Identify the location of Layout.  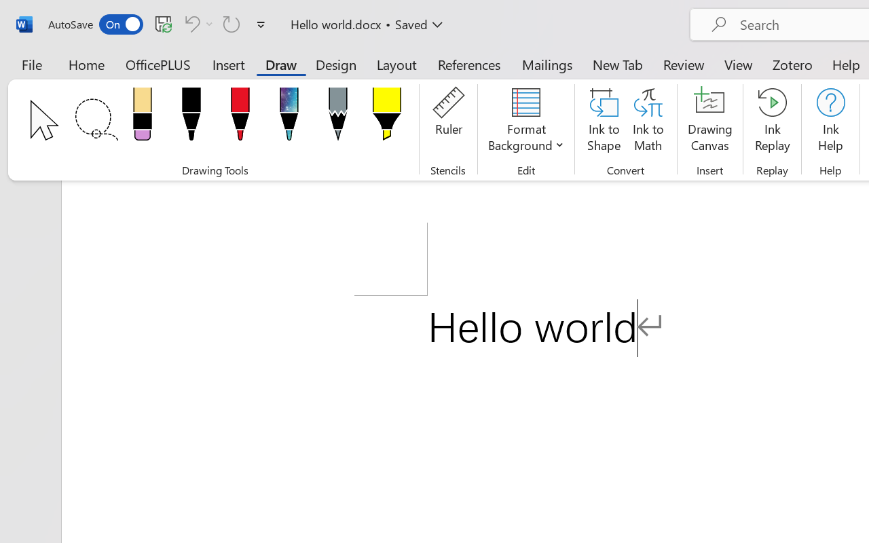
(396, 64).